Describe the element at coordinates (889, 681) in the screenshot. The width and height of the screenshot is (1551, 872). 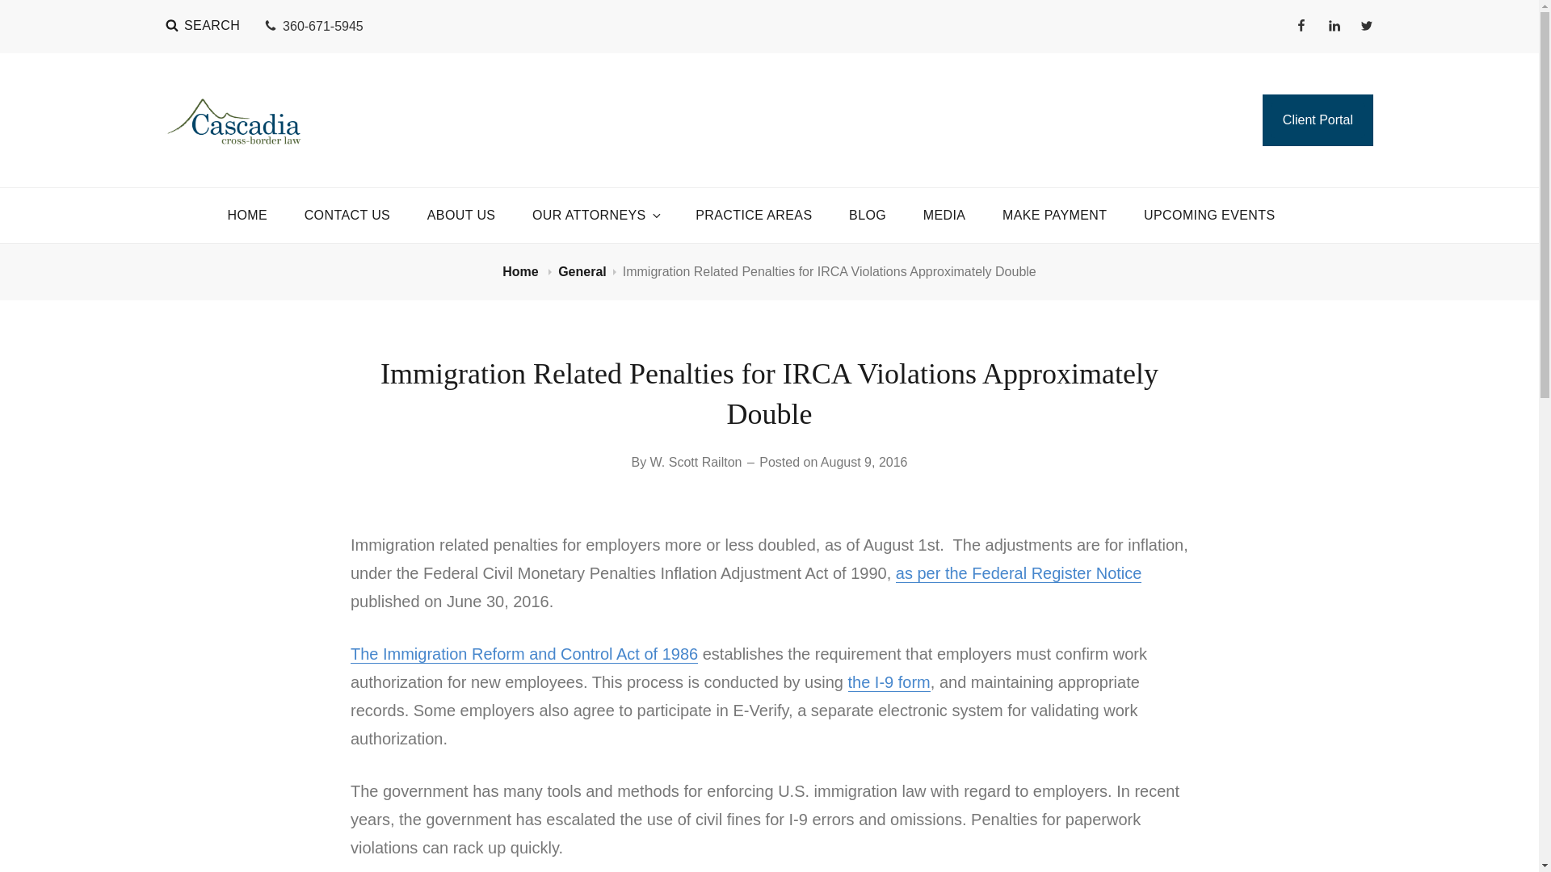
I see `the I-9 form` at that location.